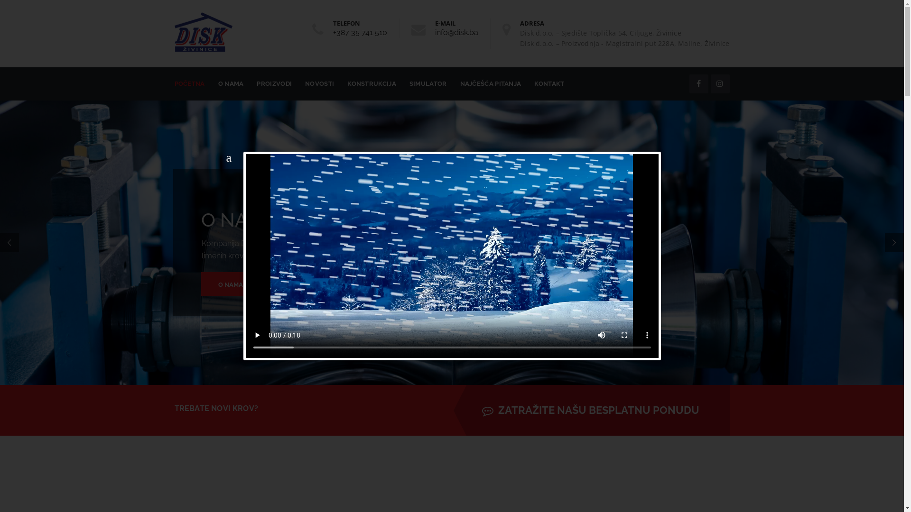 The width and height of the screenshot is (911, 512). I want to click on info@disk.ba, so click(456, 32).